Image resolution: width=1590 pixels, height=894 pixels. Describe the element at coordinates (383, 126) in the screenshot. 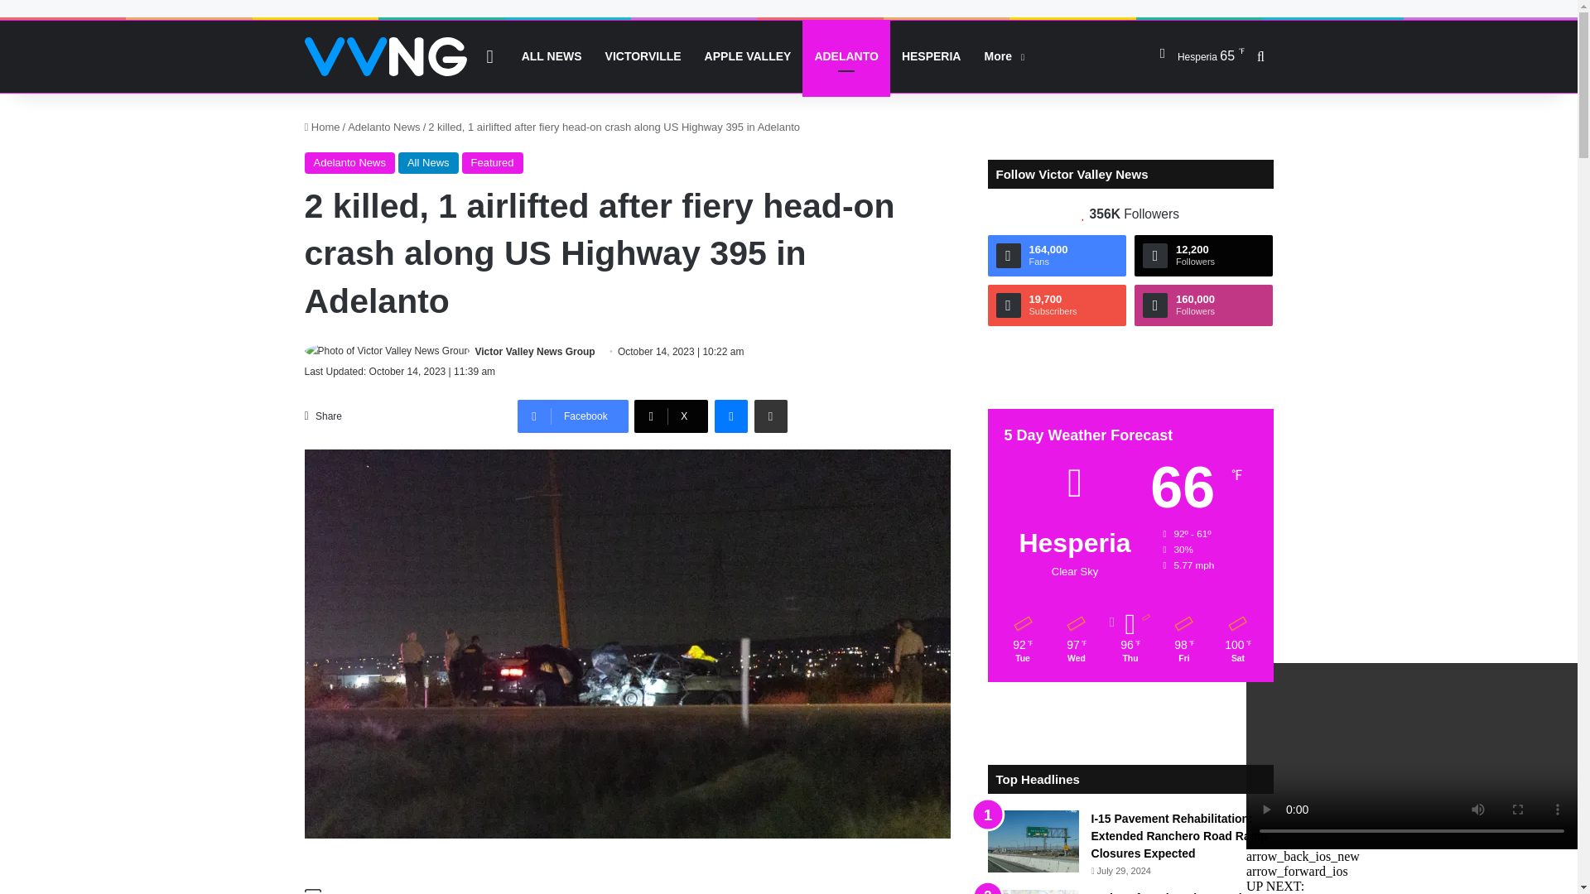

I see `Adelanto News` at that location.